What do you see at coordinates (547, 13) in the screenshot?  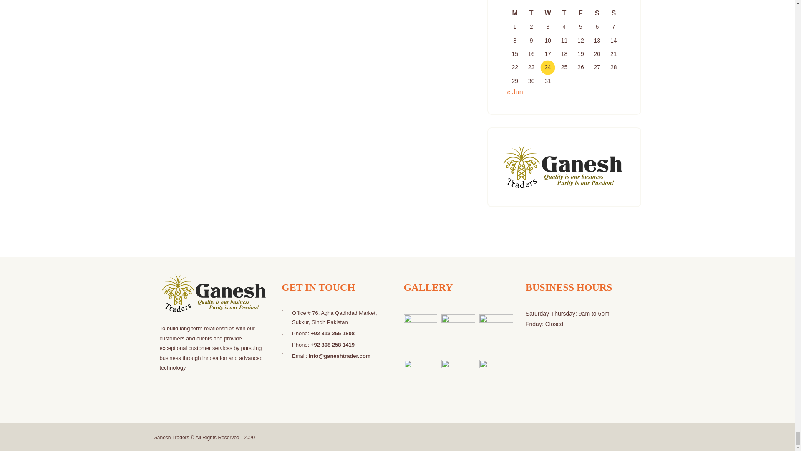 I see `Wednesday` at bounding box center [547, 13].